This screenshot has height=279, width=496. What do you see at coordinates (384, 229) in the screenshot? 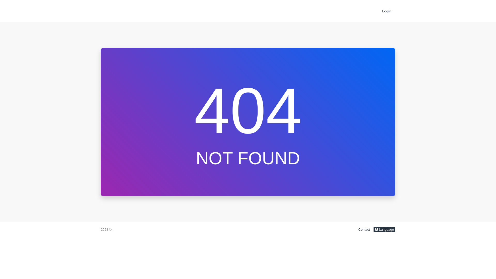
I see `Language` at bounding box center [384, 229].